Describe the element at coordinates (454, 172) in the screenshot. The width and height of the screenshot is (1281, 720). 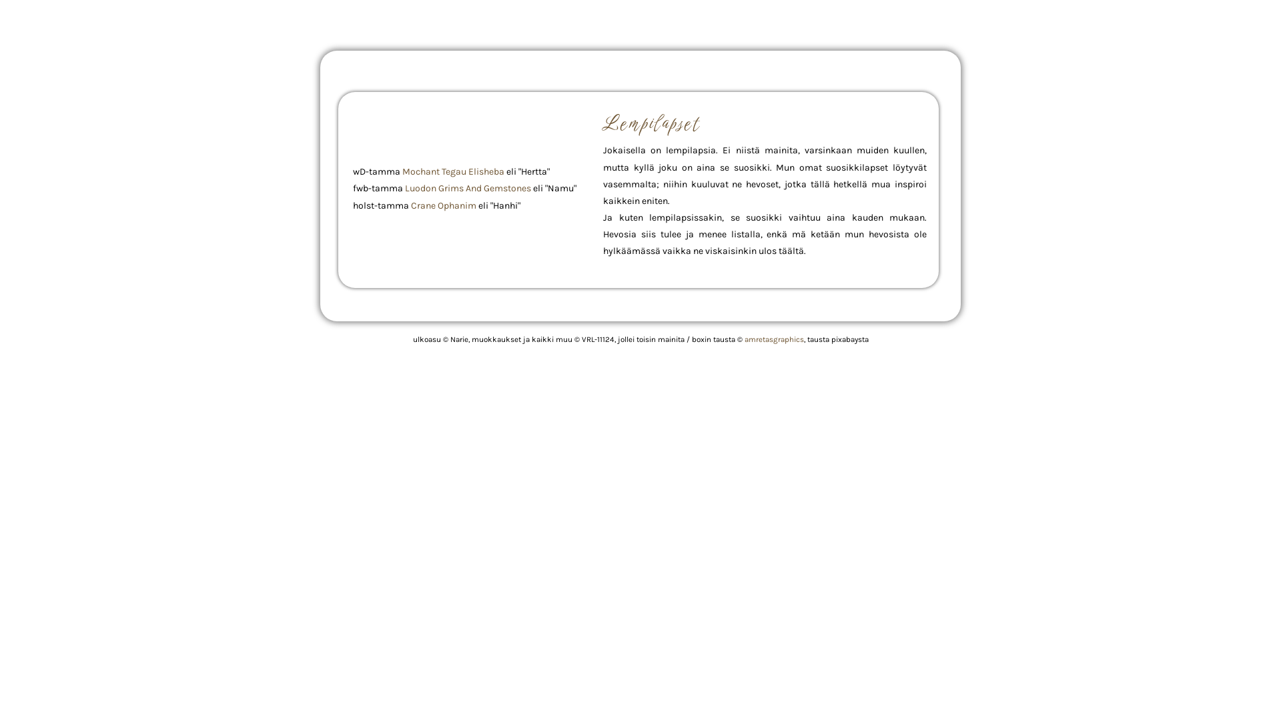
I see `Mochant Tegau Elisheba` at that location.